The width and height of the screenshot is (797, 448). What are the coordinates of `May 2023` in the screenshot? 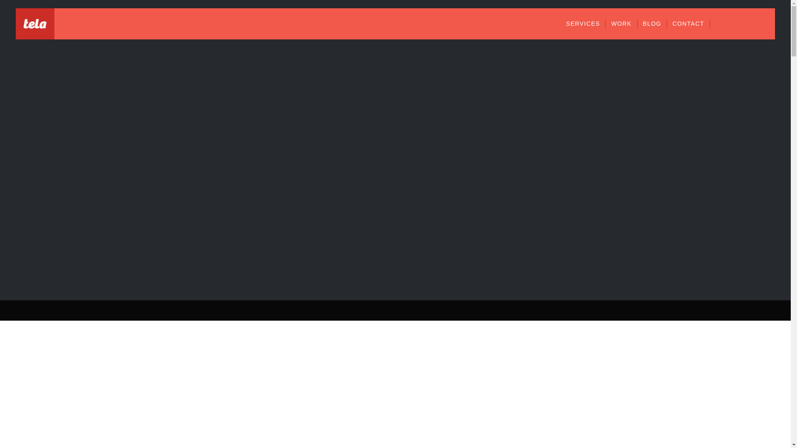 It's located at (679, 387).